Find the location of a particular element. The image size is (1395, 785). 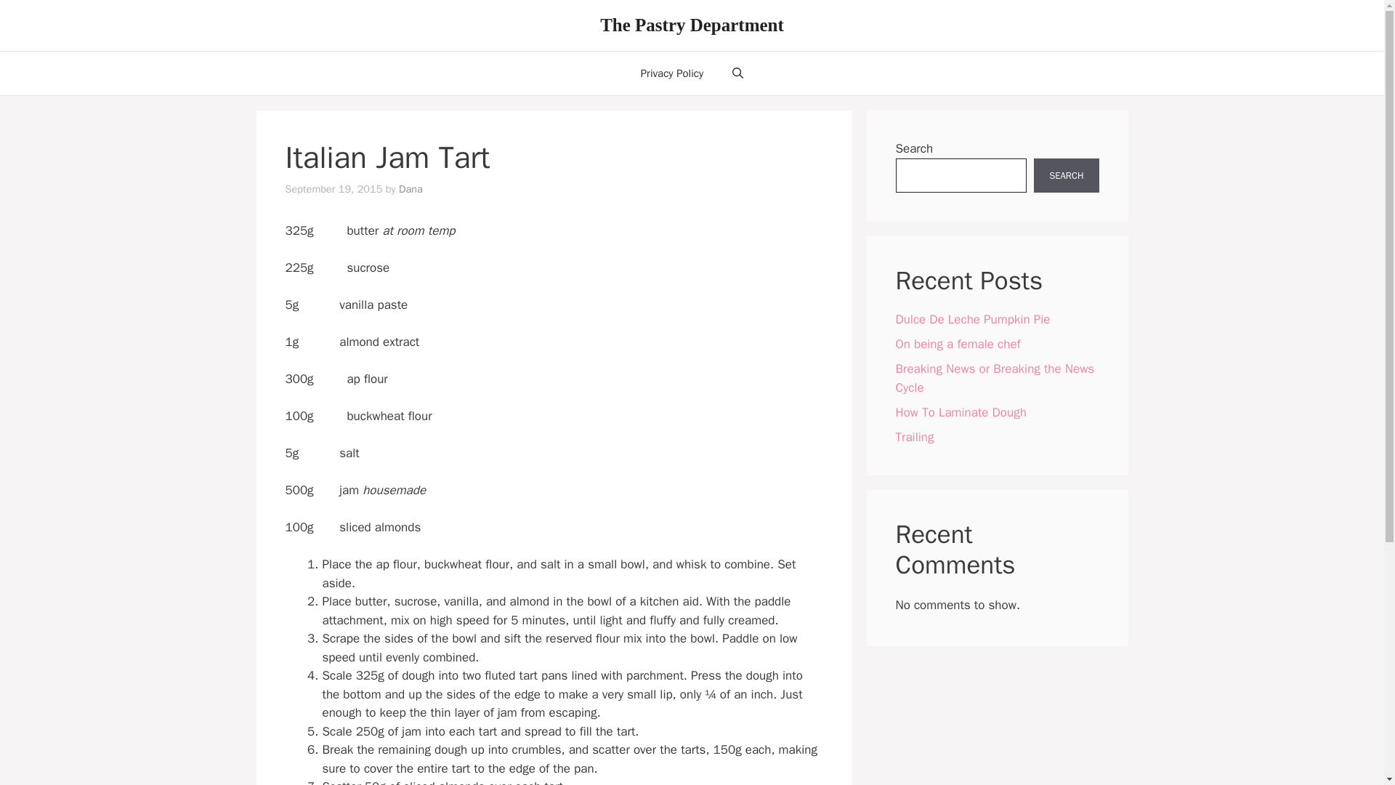

On being a female chef is located at coordinates (958, 344).